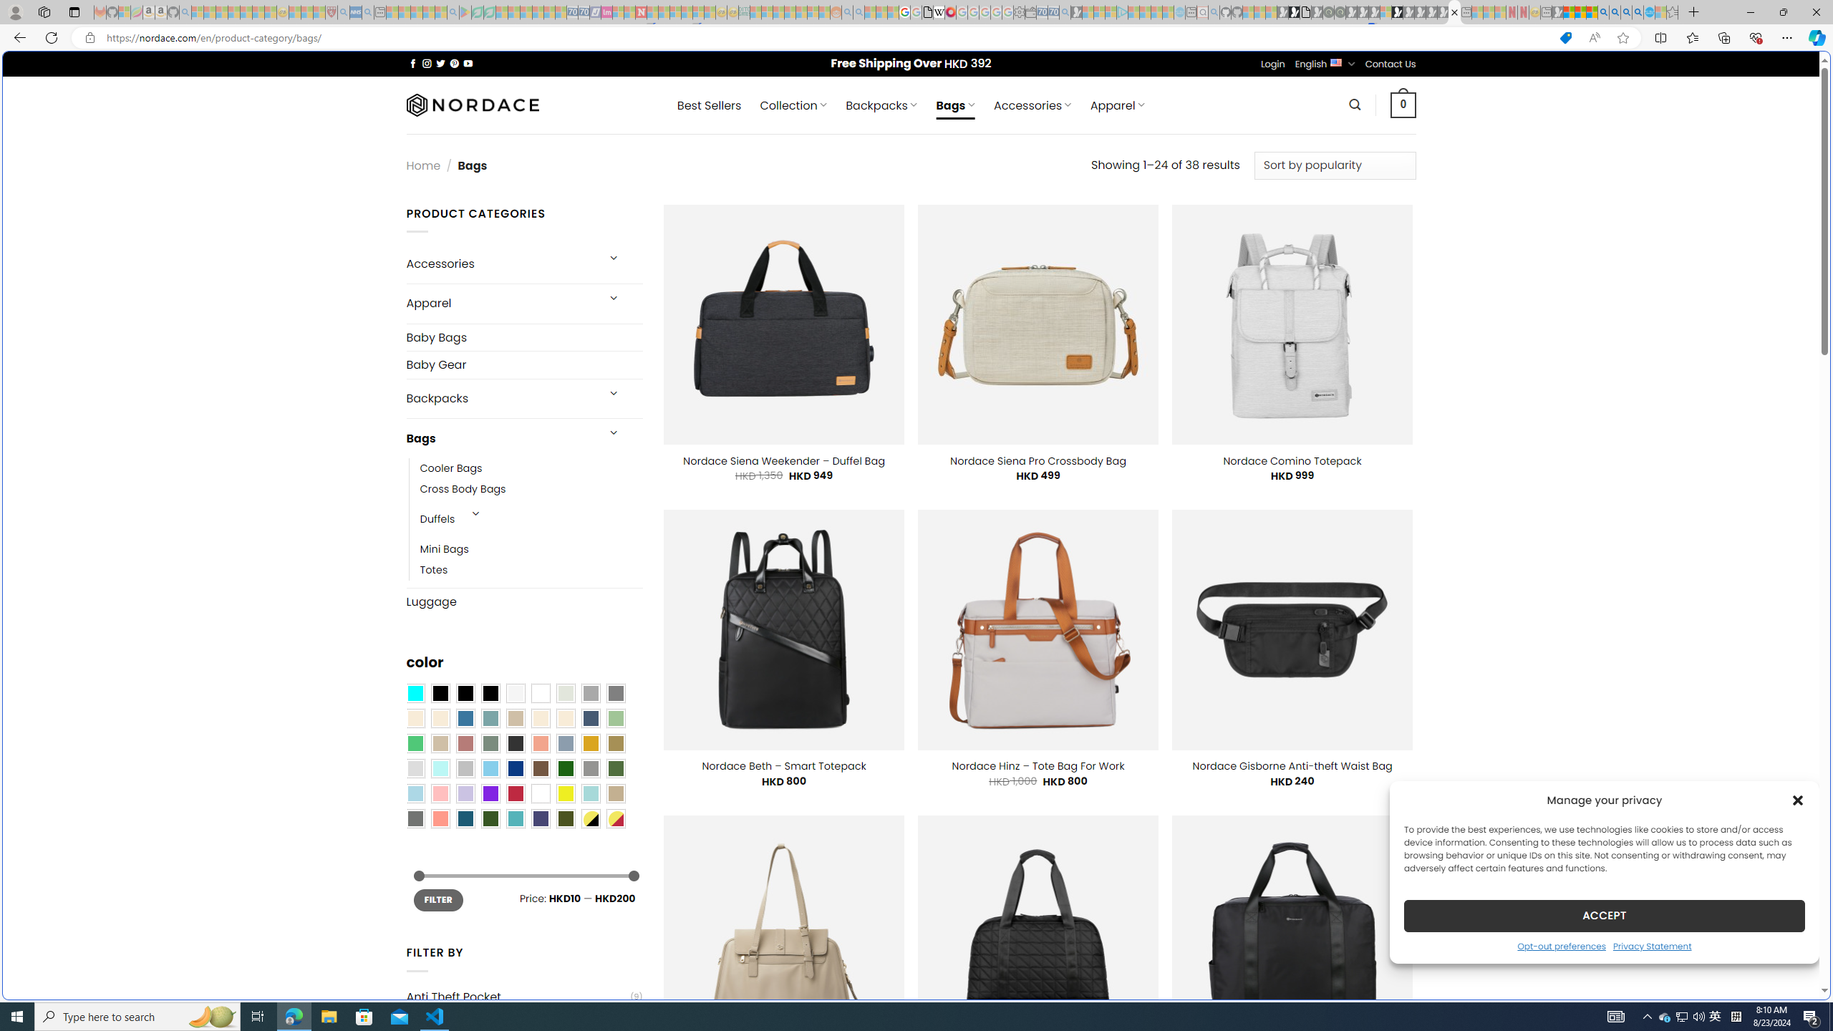 Image resolution: width=1833 pixels, height=1031 pixels. What do you see at coordinates (1340, 12) in the screenshot?
I see `Future Focus Report 2024 - Sleeping` at bounding box center [1340, 12].